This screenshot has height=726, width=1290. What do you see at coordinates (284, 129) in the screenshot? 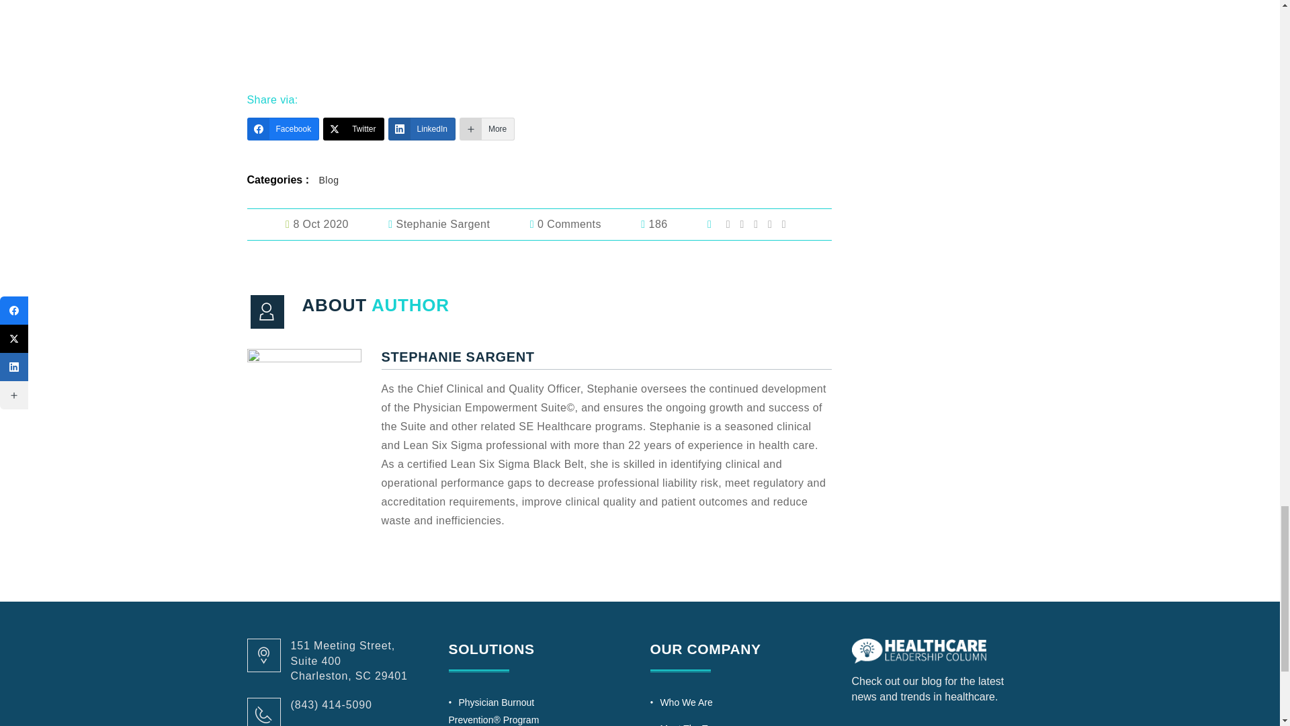
I see `Facebook` at bounding box center [284, 129].